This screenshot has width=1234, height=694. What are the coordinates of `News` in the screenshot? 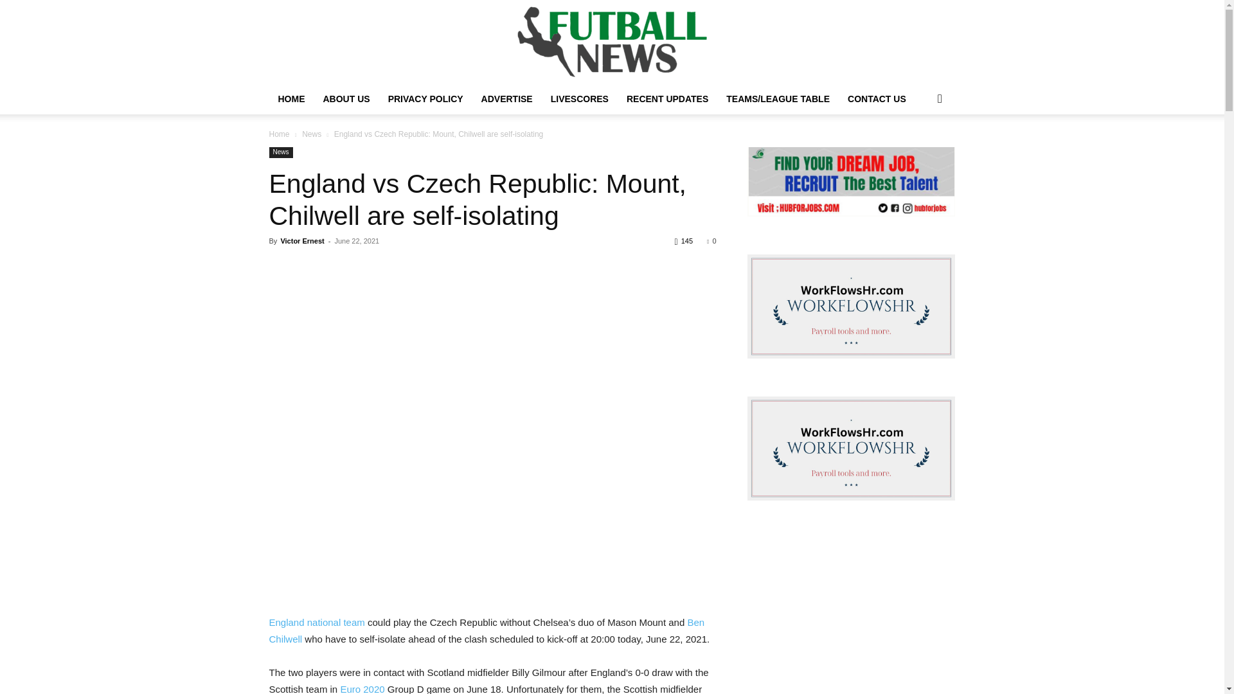 It's located at (280, 152).